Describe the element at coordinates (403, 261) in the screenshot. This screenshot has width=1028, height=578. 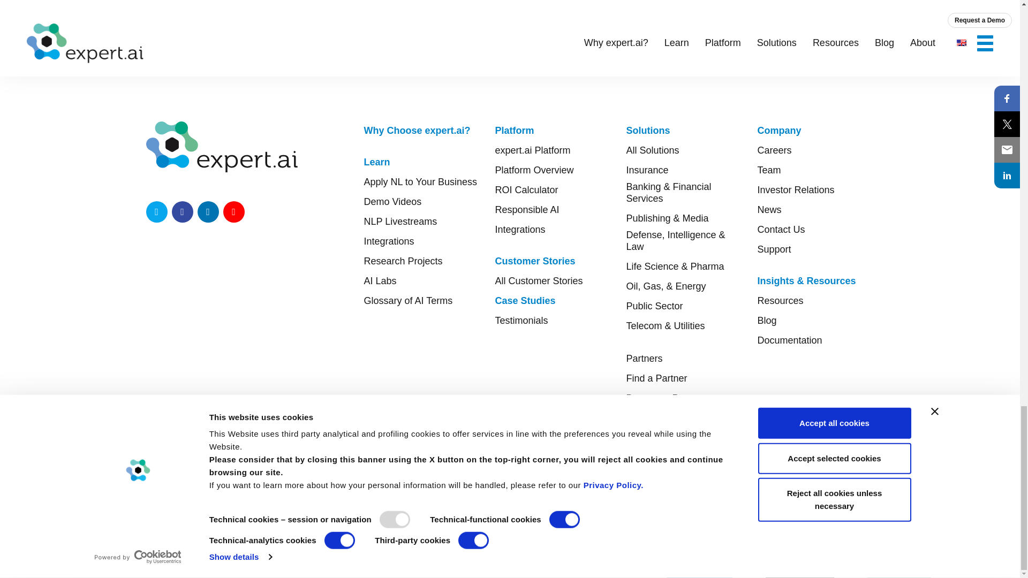
I see `Research Projects` at that location.